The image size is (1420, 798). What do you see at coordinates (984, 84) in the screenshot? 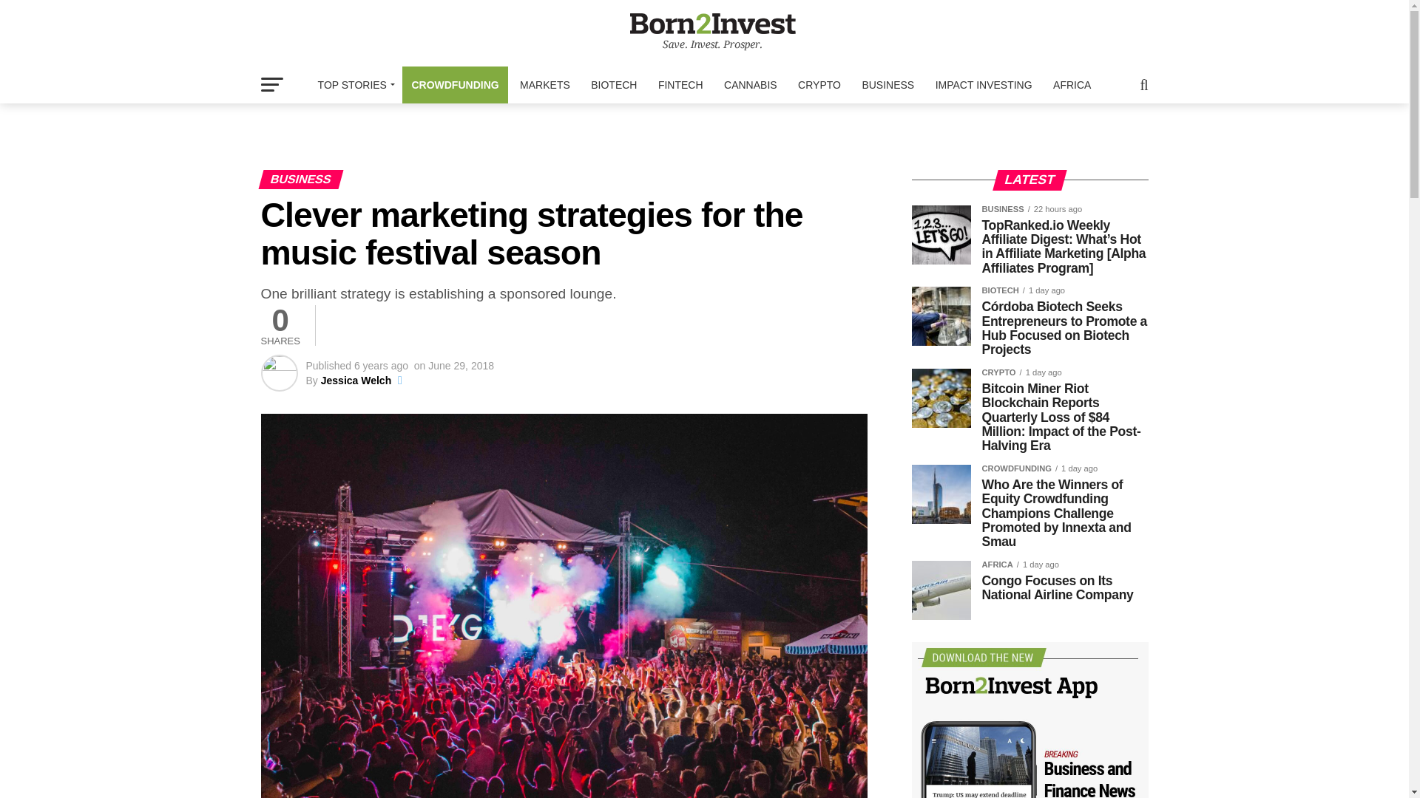
I see `IMPACT INVESTING` at bounding box center [984, 84].